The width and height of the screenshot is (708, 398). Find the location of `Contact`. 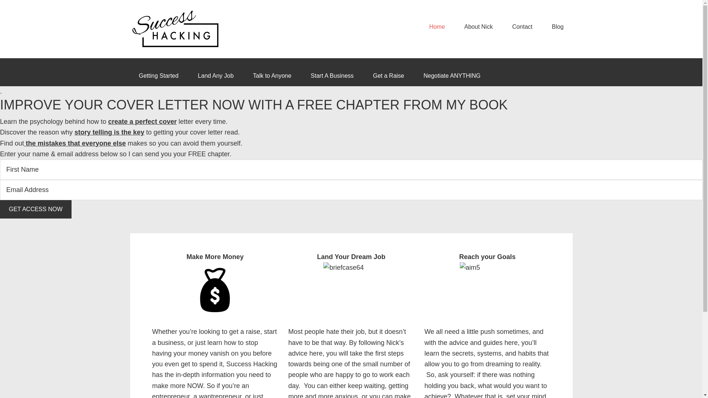

Contact is located at coordinates (522, 27).